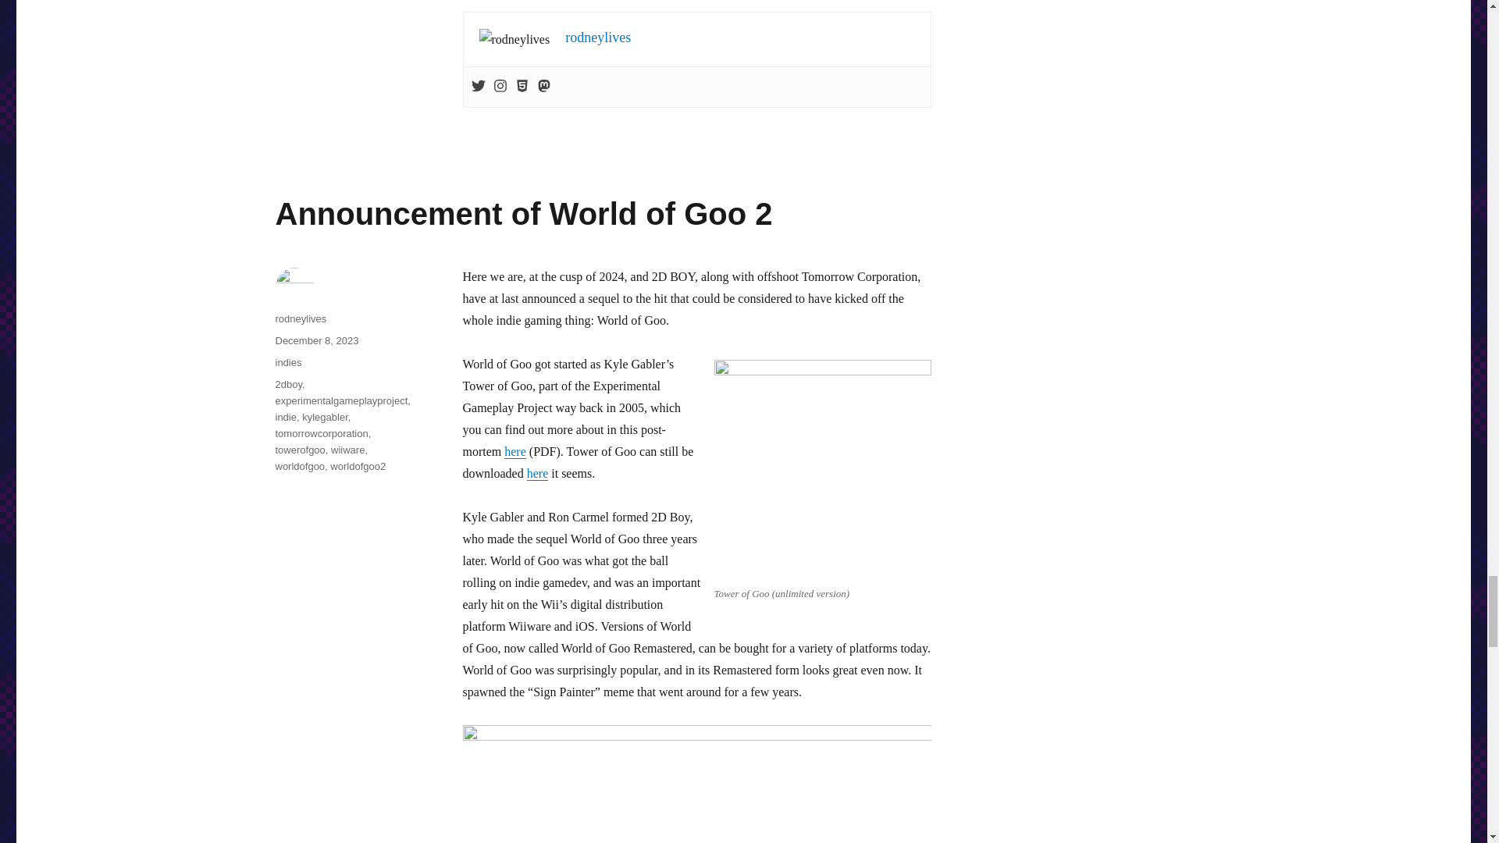 The width and height of the screenshot is (1499, 843). I want to click on Announcement of World of Goo 2, so click(523, 213).